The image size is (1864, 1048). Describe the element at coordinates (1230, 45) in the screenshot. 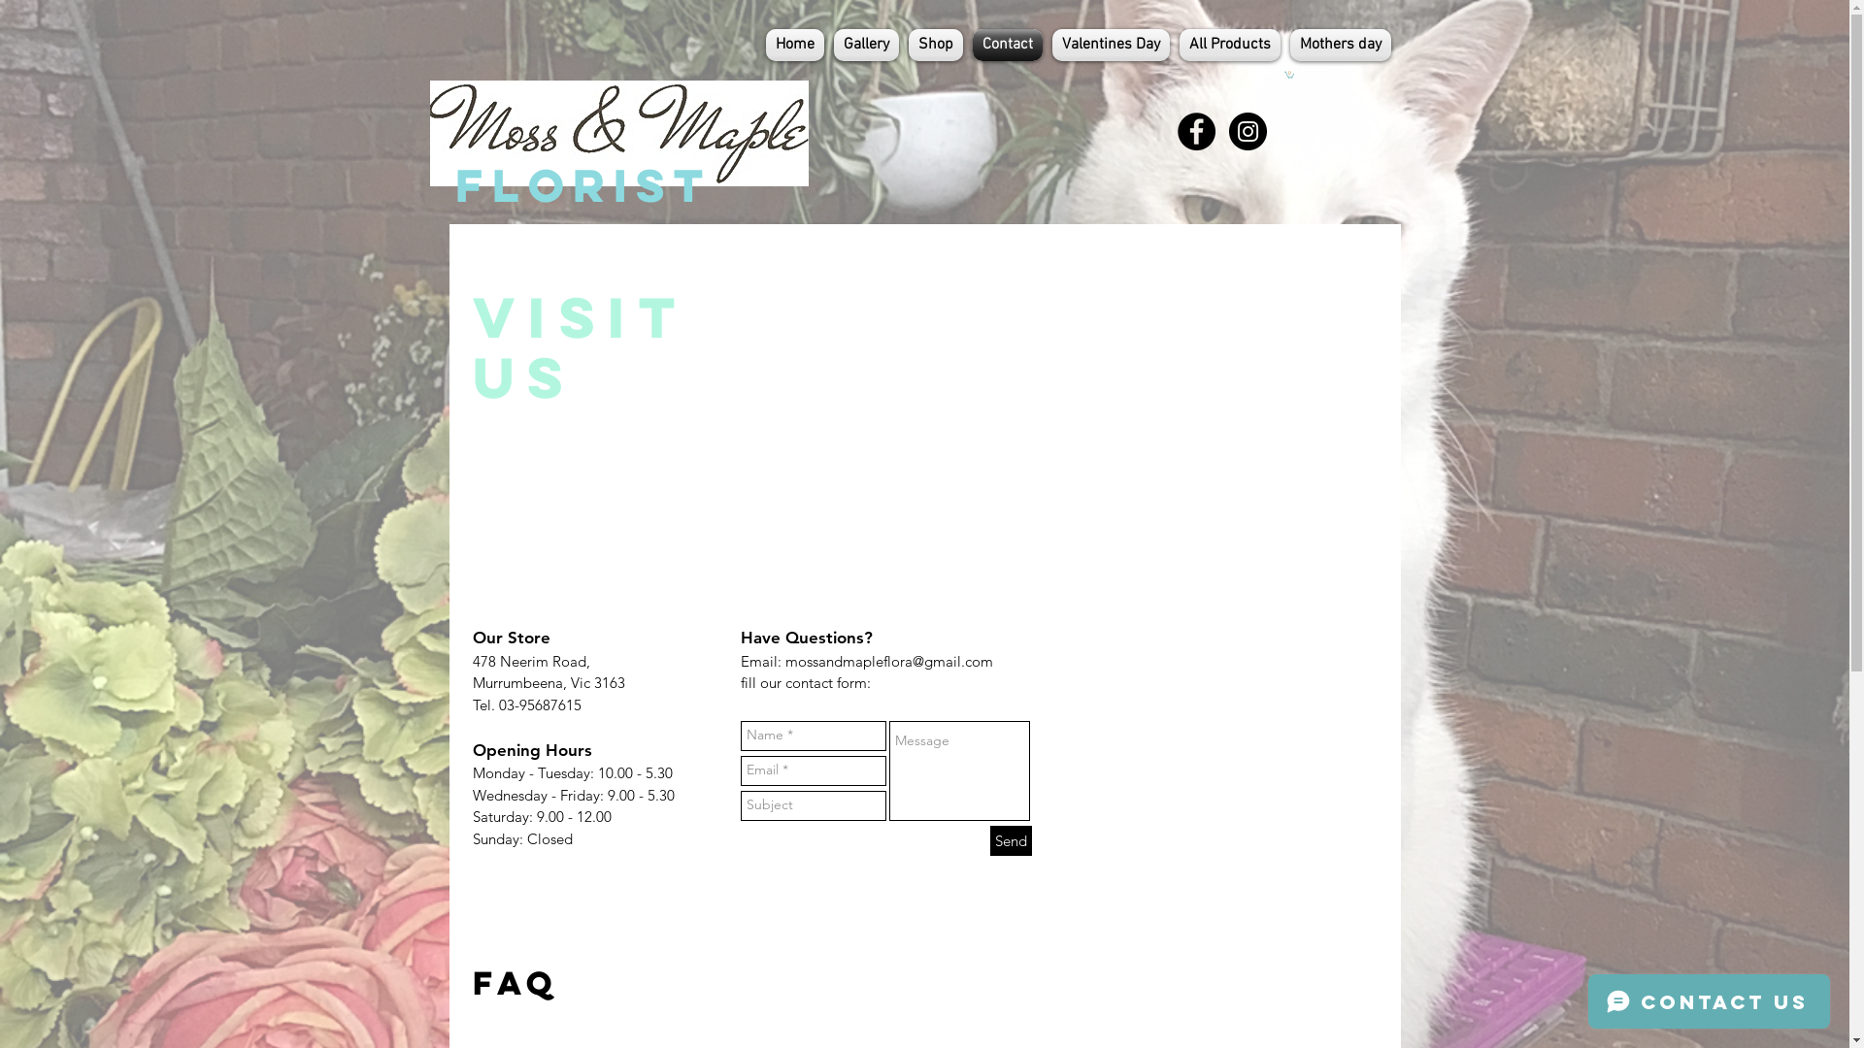

I see `All Products` at that location.